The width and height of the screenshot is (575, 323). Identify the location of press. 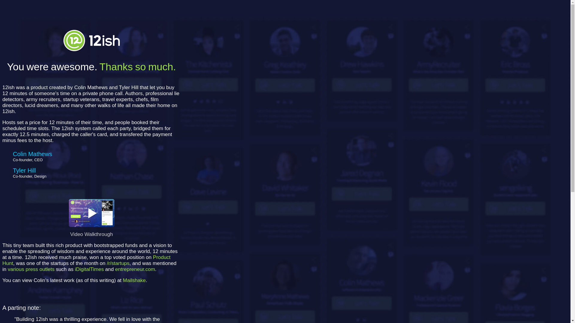
(32, 269).